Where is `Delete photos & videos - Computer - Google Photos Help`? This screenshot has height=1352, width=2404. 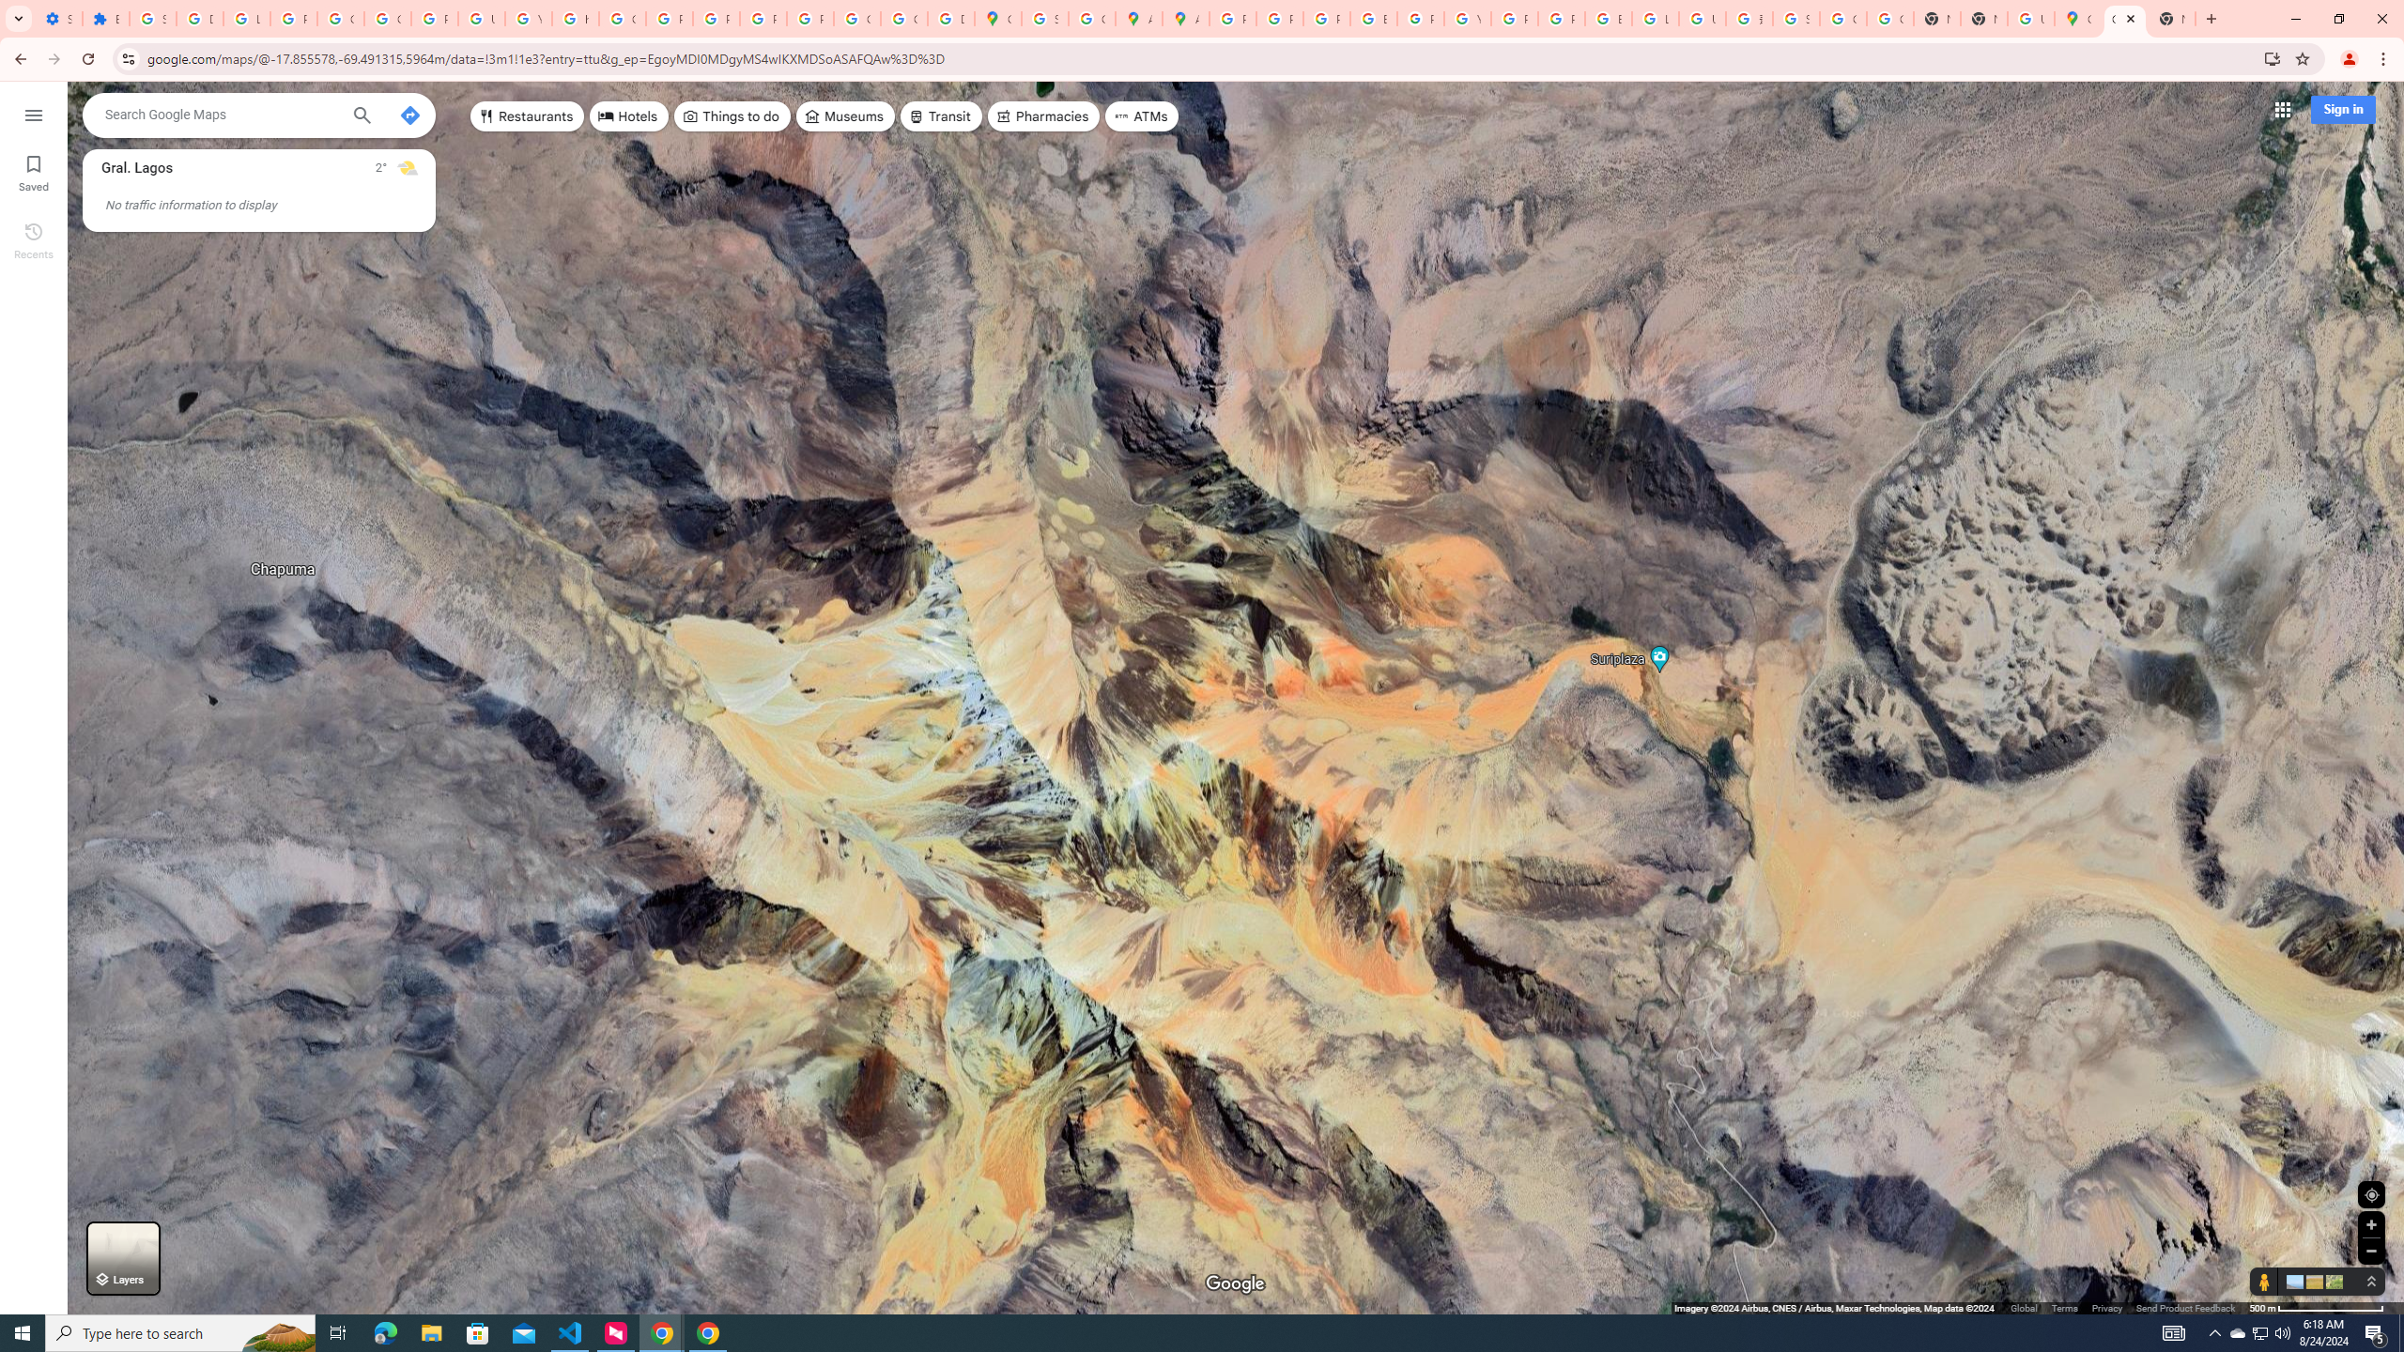 Delete photos & videos - Computer - Google Photos Help is located at coordinates (199, 19).